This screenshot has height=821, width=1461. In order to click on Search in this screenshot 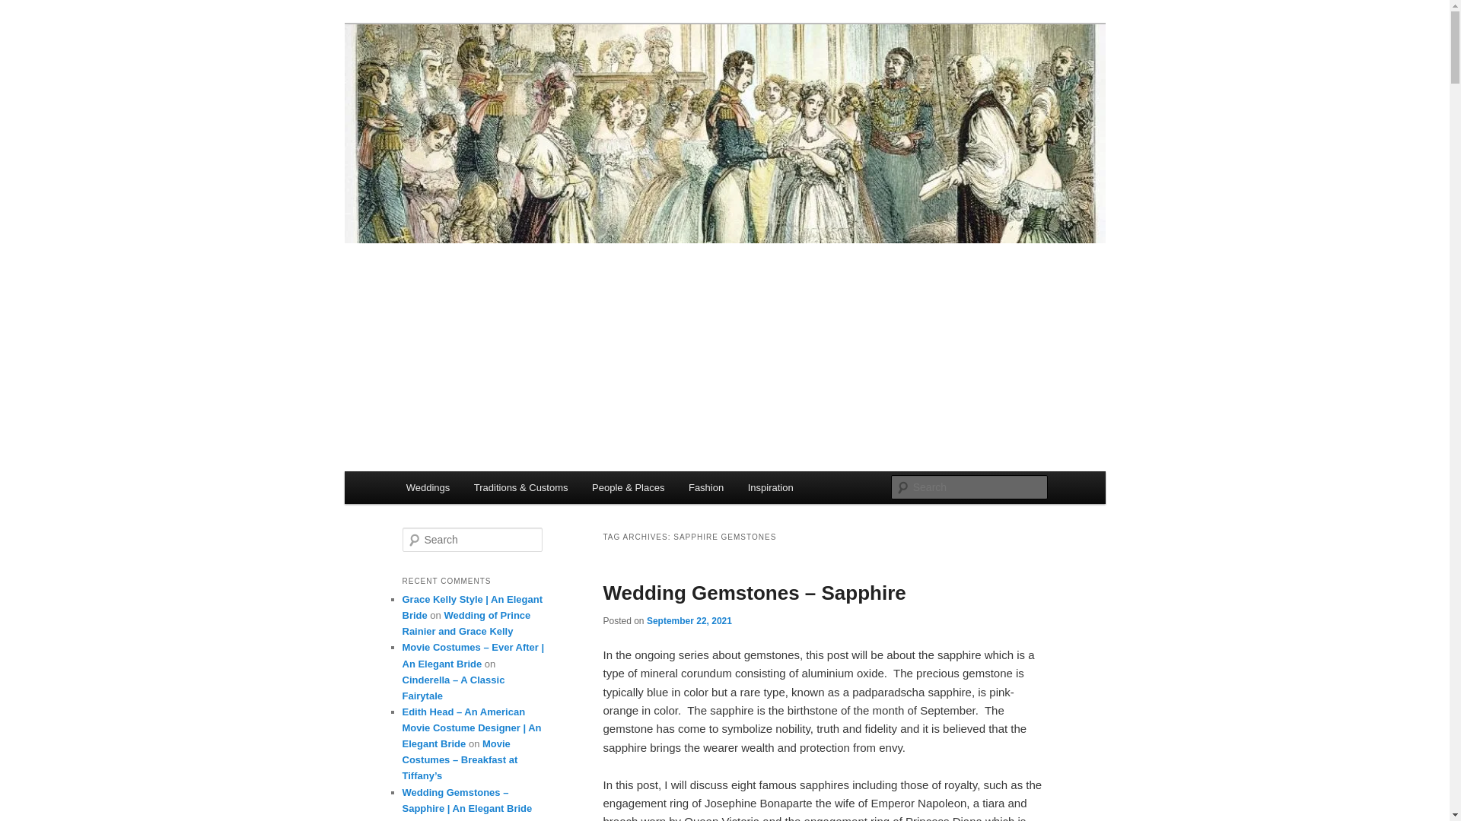, I will do `click(24, 8)`.